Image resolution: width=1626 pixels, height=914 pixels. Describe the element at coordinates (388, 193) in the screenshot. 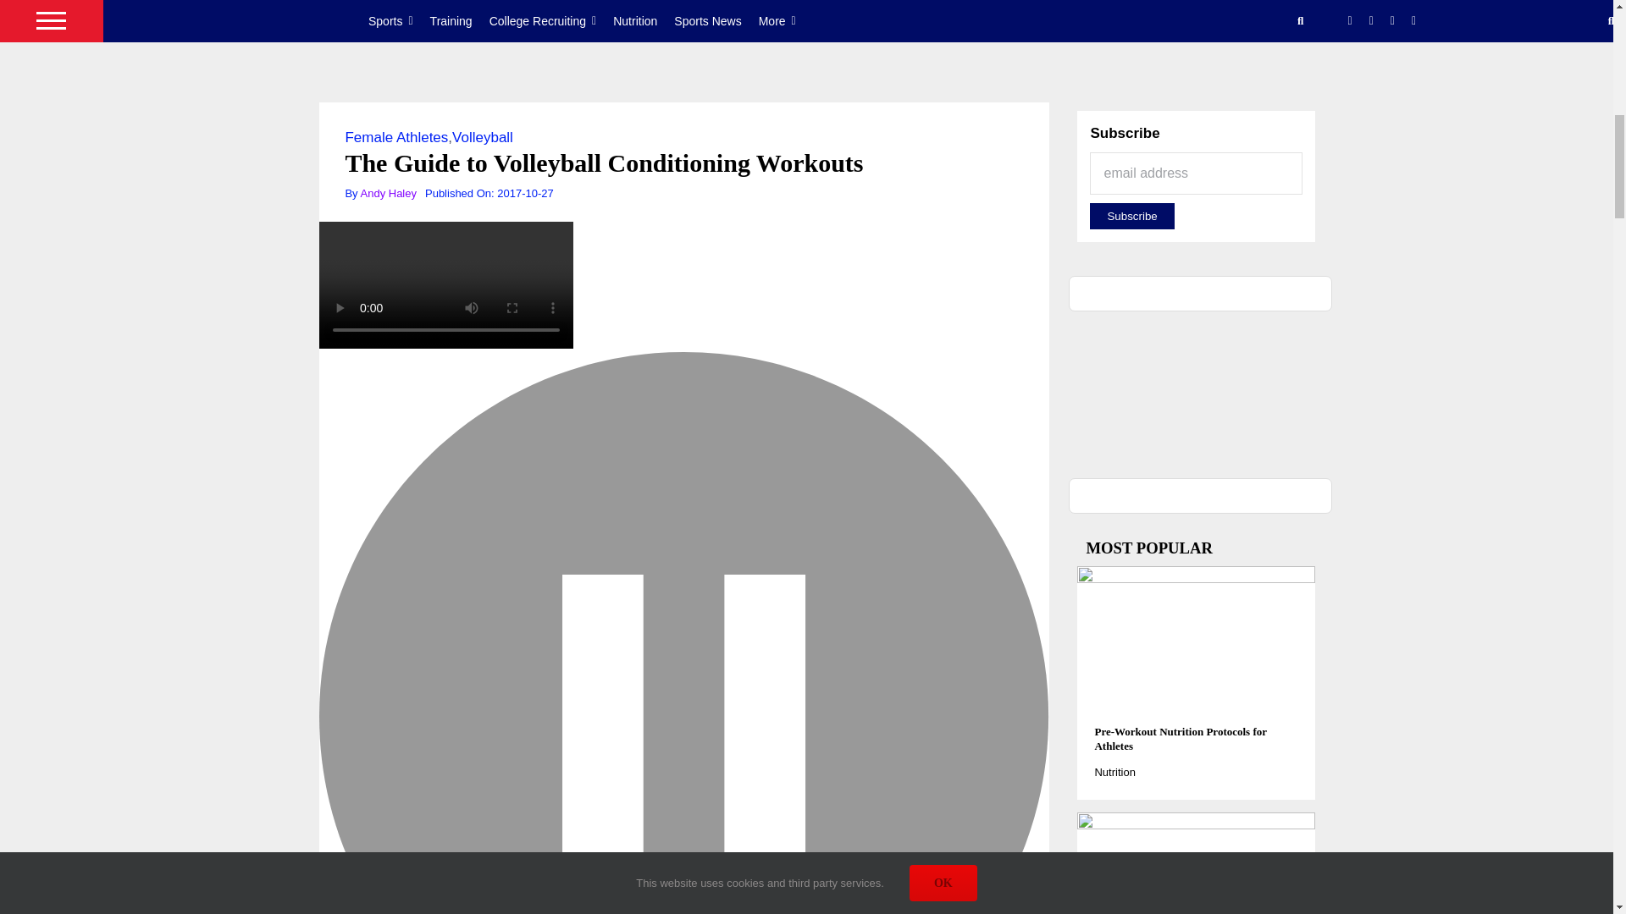

I see `Posts by Andy Haley` at that location.